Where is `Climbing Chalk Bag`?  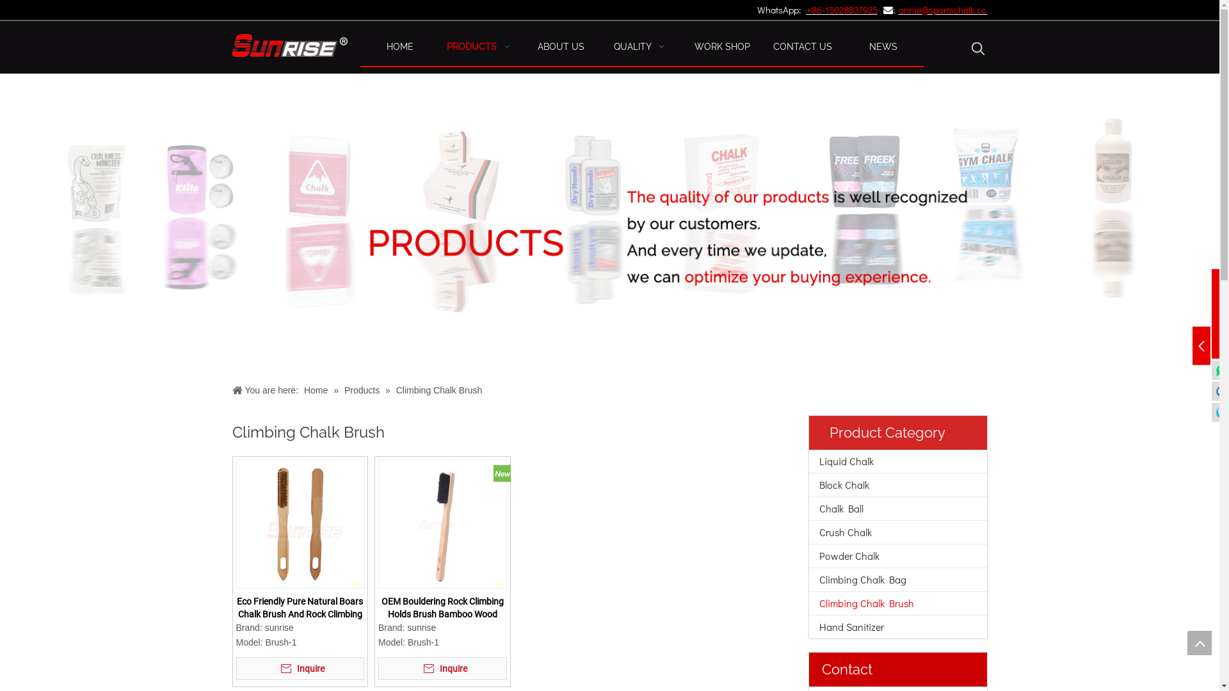 Climbing Chalk Bag is located at coordinates (898, 580).